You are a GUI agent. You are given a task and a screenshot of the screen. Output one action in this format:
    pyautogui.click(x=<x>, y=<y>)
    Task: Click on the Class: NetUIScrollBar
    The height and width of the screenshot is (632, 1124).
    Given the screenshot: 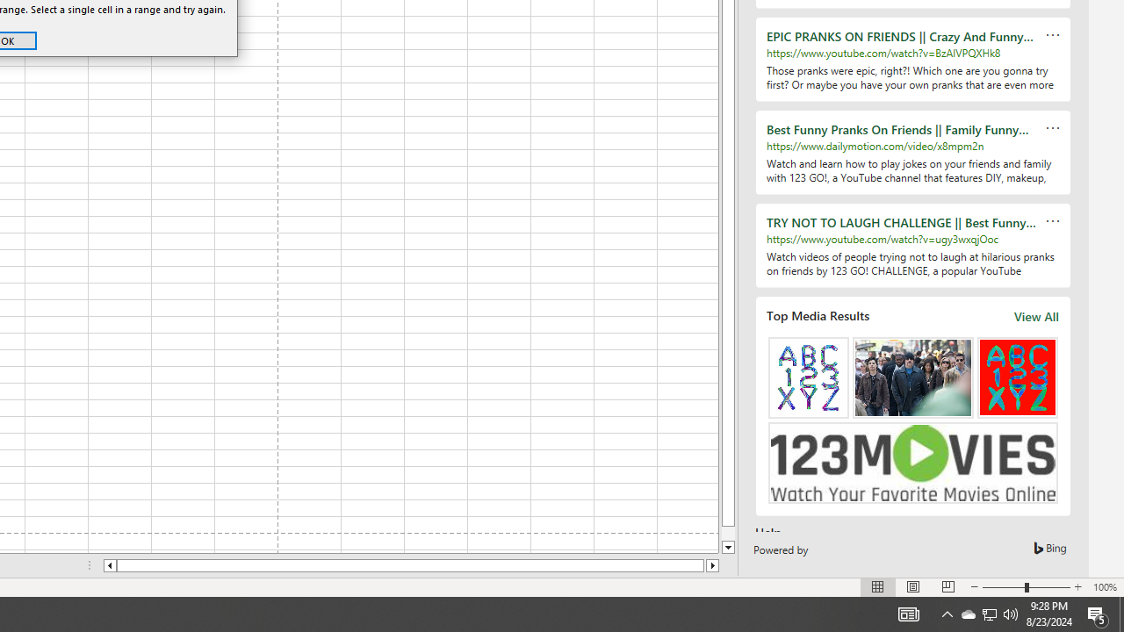 What is the action you would take?
    pyautogui.click(x=411, y=565)
    